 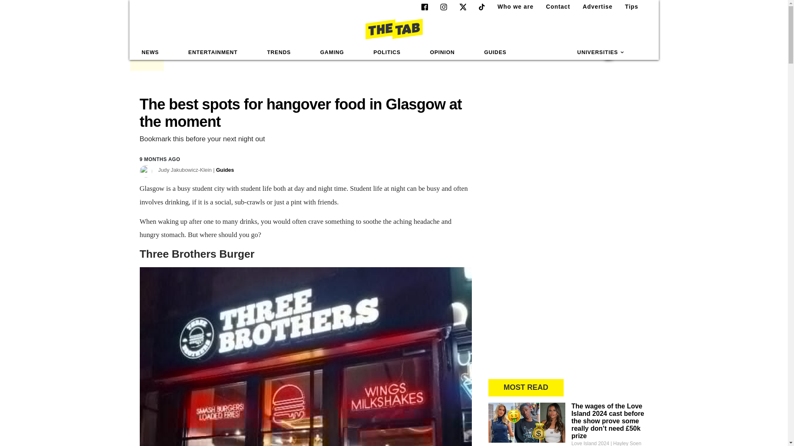 I want to click on POLITICS, so click(x=387, y=52).